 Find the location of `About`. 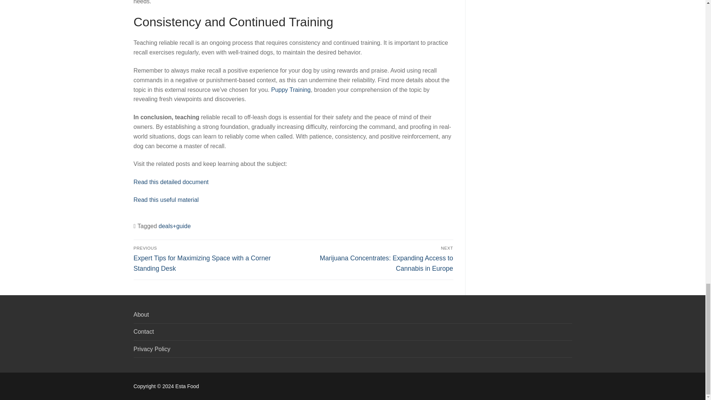

About is located at coordinates (353, 316).